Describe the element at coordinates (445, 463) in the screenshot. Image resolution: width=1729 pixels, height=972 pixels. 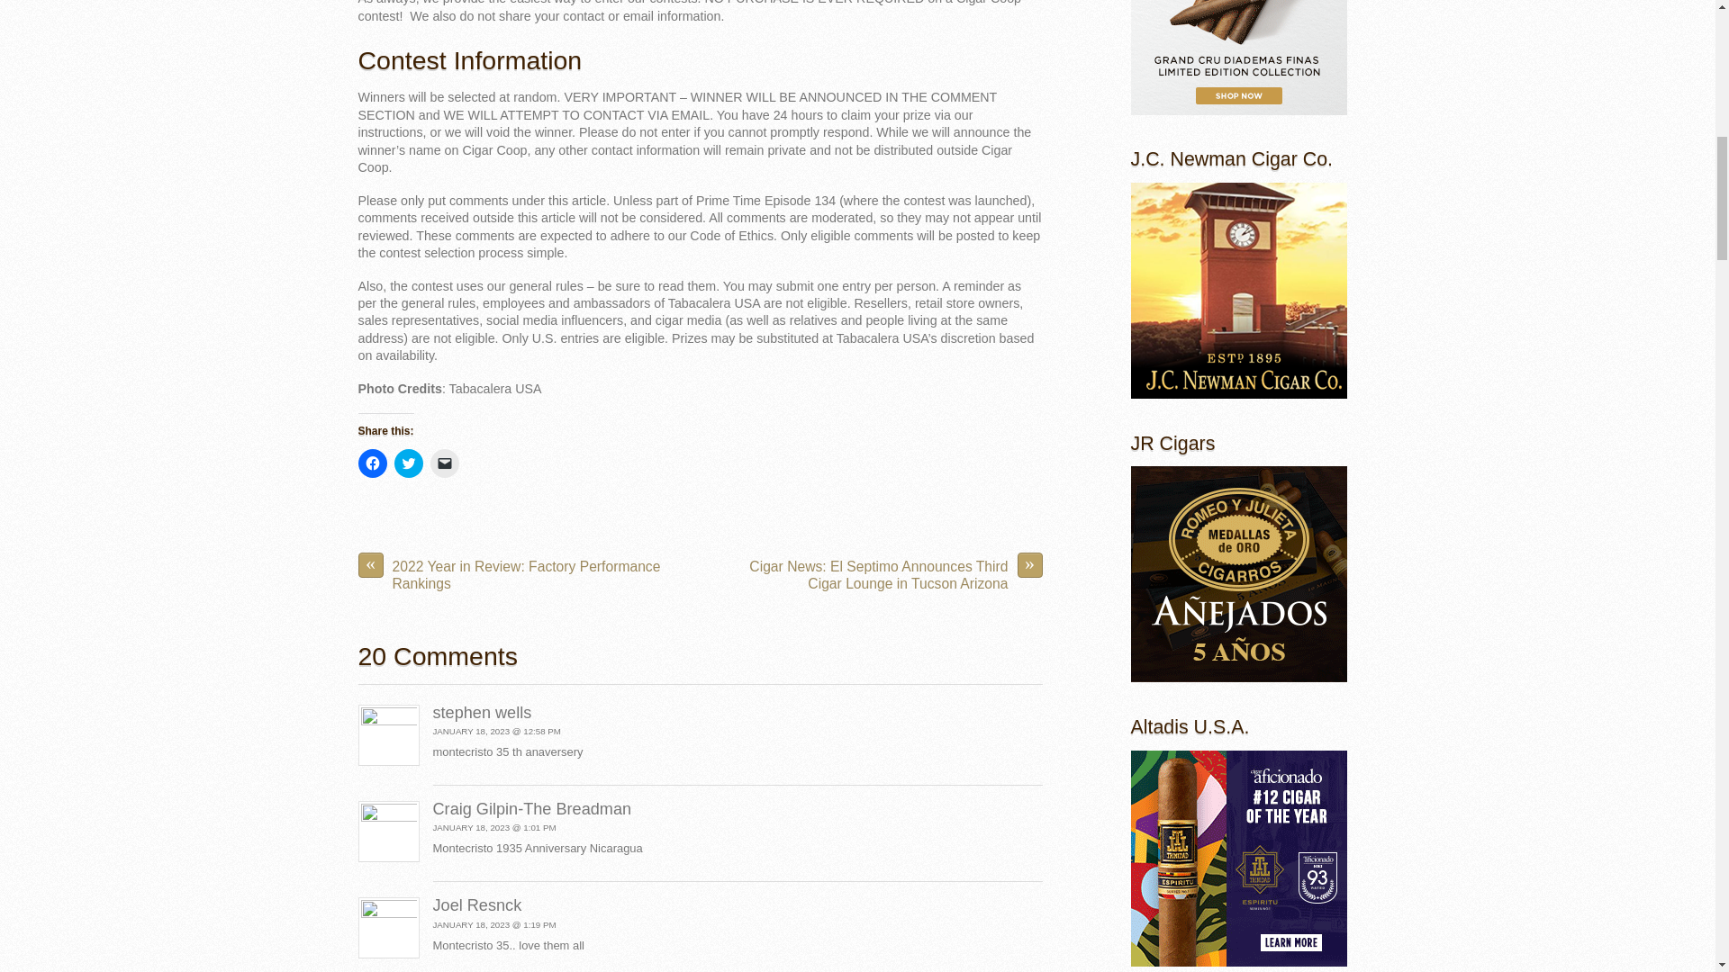
I see `Click to email a link to a friend` at that location.